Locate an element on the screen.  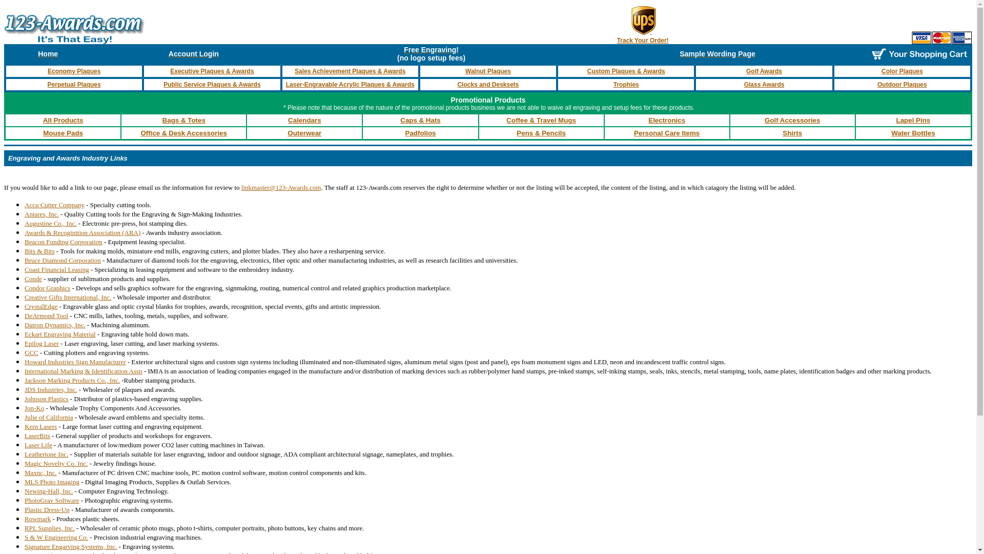
Plastic Dress-Up is located at coordinates (47, 510).